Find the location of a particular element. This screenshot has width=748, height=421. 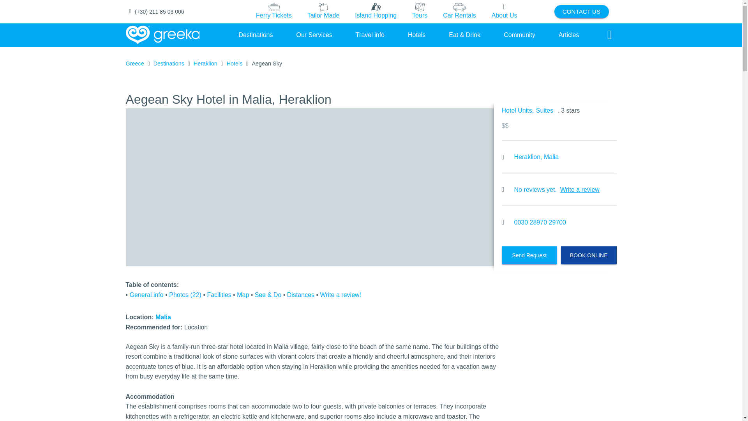

Heraklion, Malia is located at coordinates (536, 157).